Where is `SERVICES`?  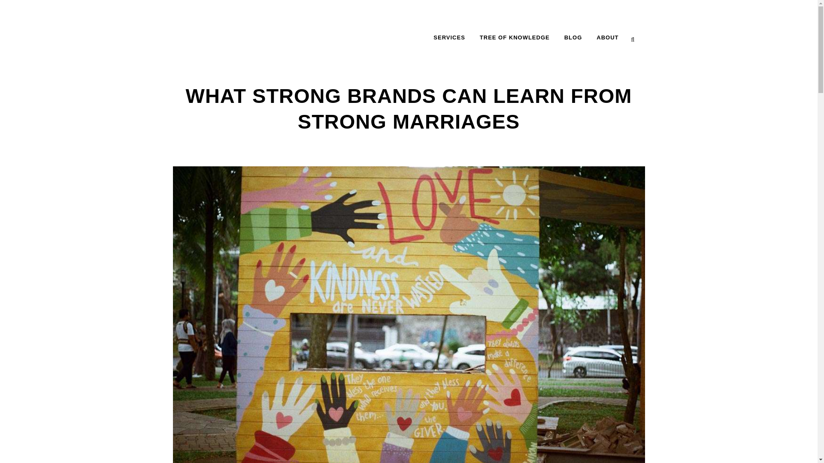
SERVICES is located at coordinates (449, 38).